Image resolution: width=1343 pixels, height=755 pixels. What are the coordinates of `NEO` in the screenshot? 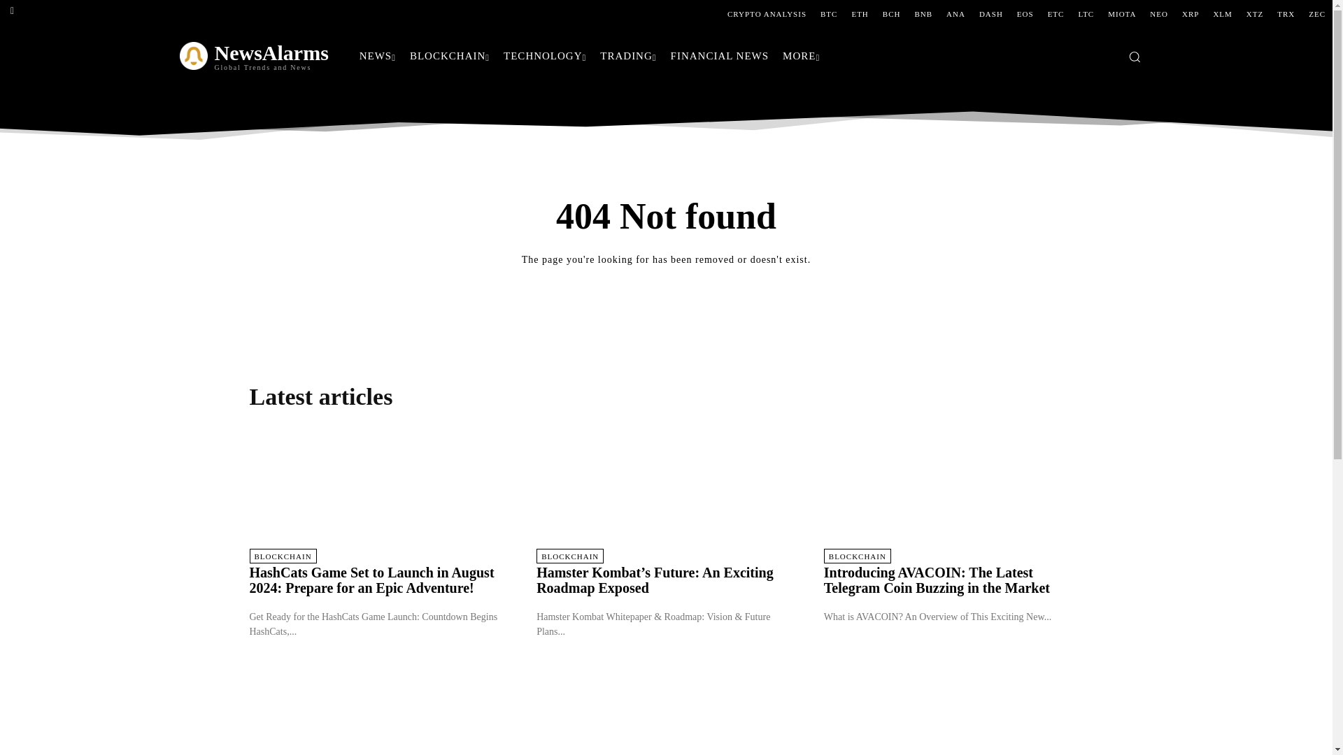 It's located at (1158, 14).